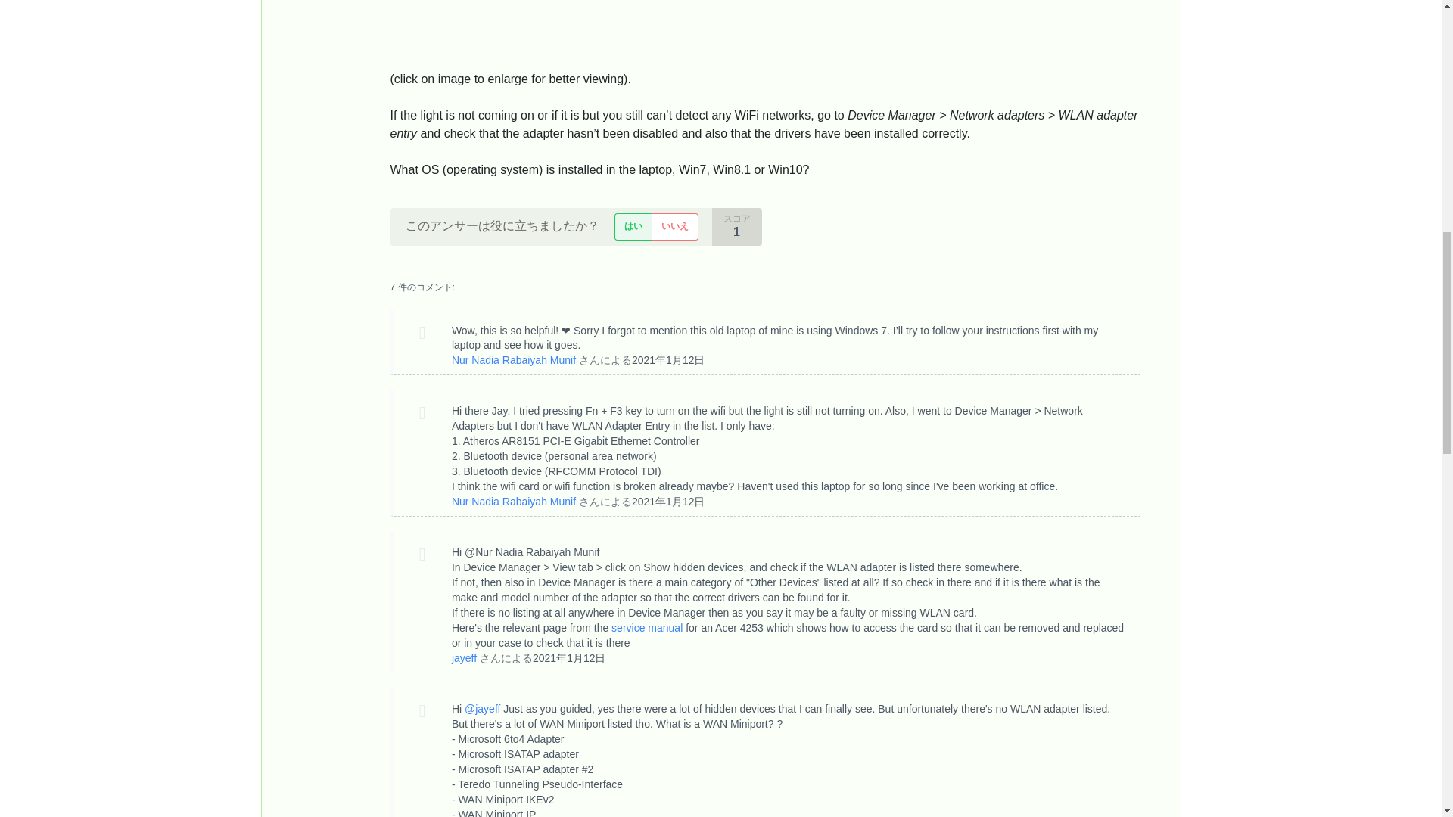 The height and width of the screenshot is (817, 1453). I want to click on Tue, 12 Jan 2021 21:50:21 -0700, so click(668, 501).